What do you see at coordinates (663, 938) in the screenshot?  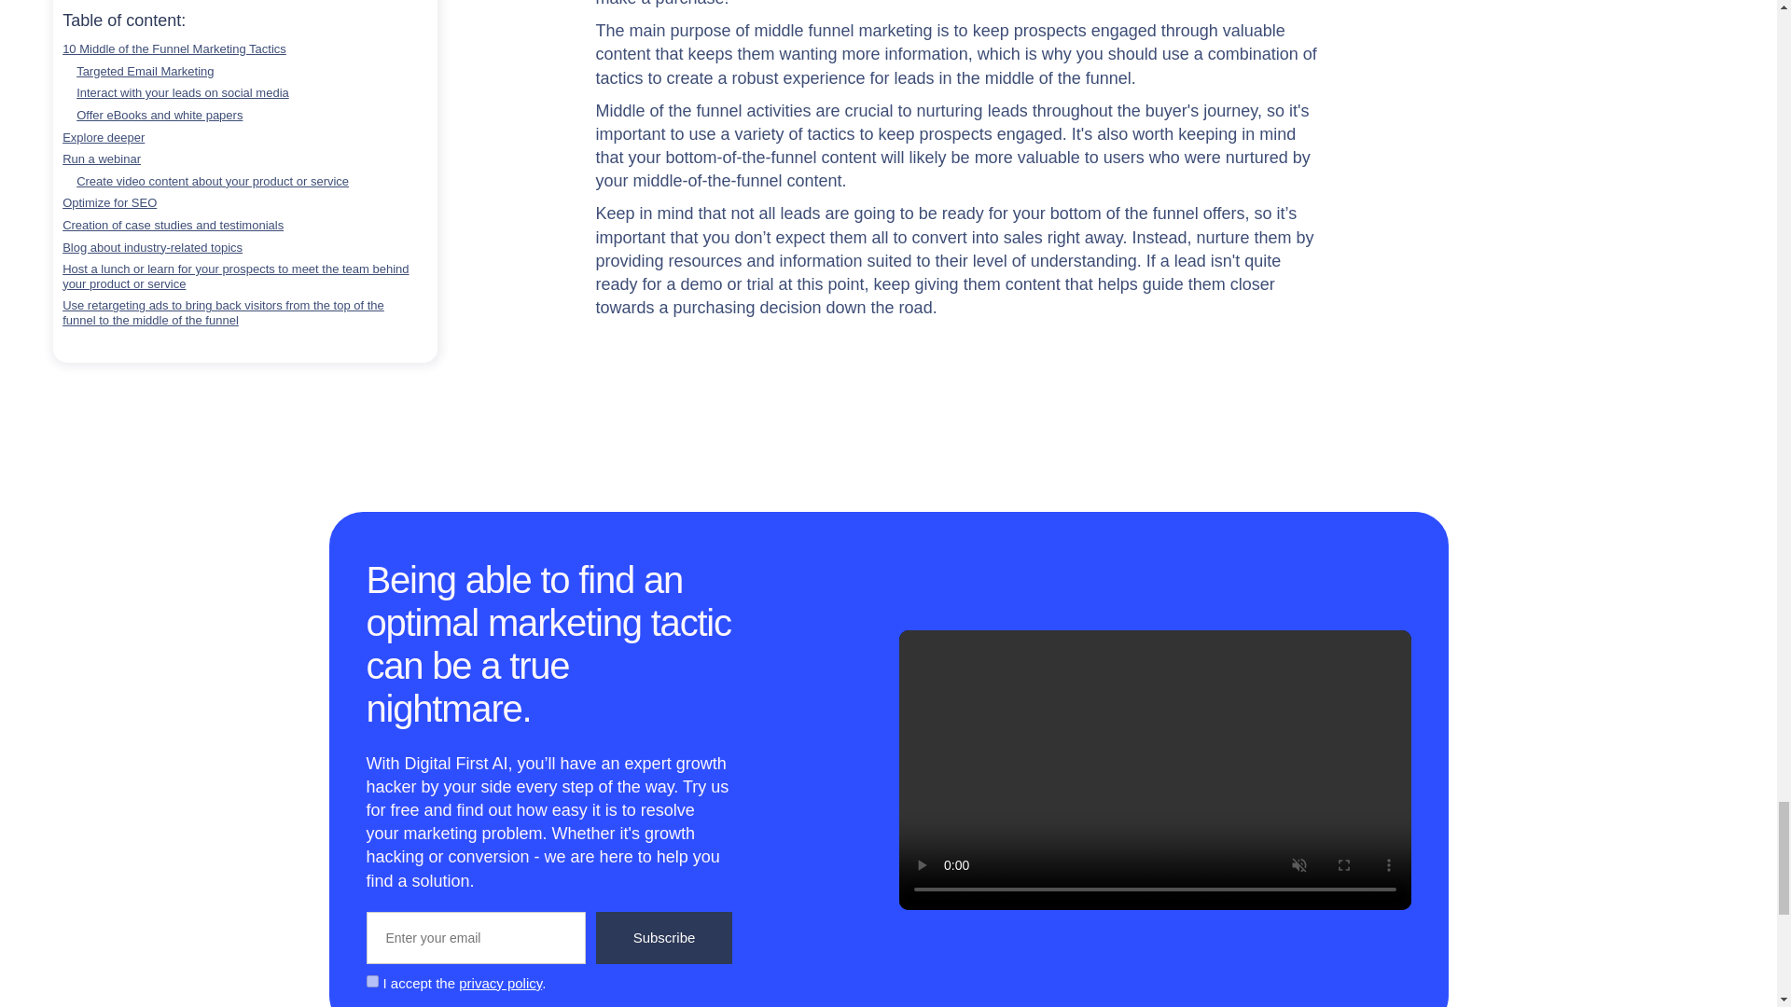 I see `Subscribe` at bounding box center [663, 938].